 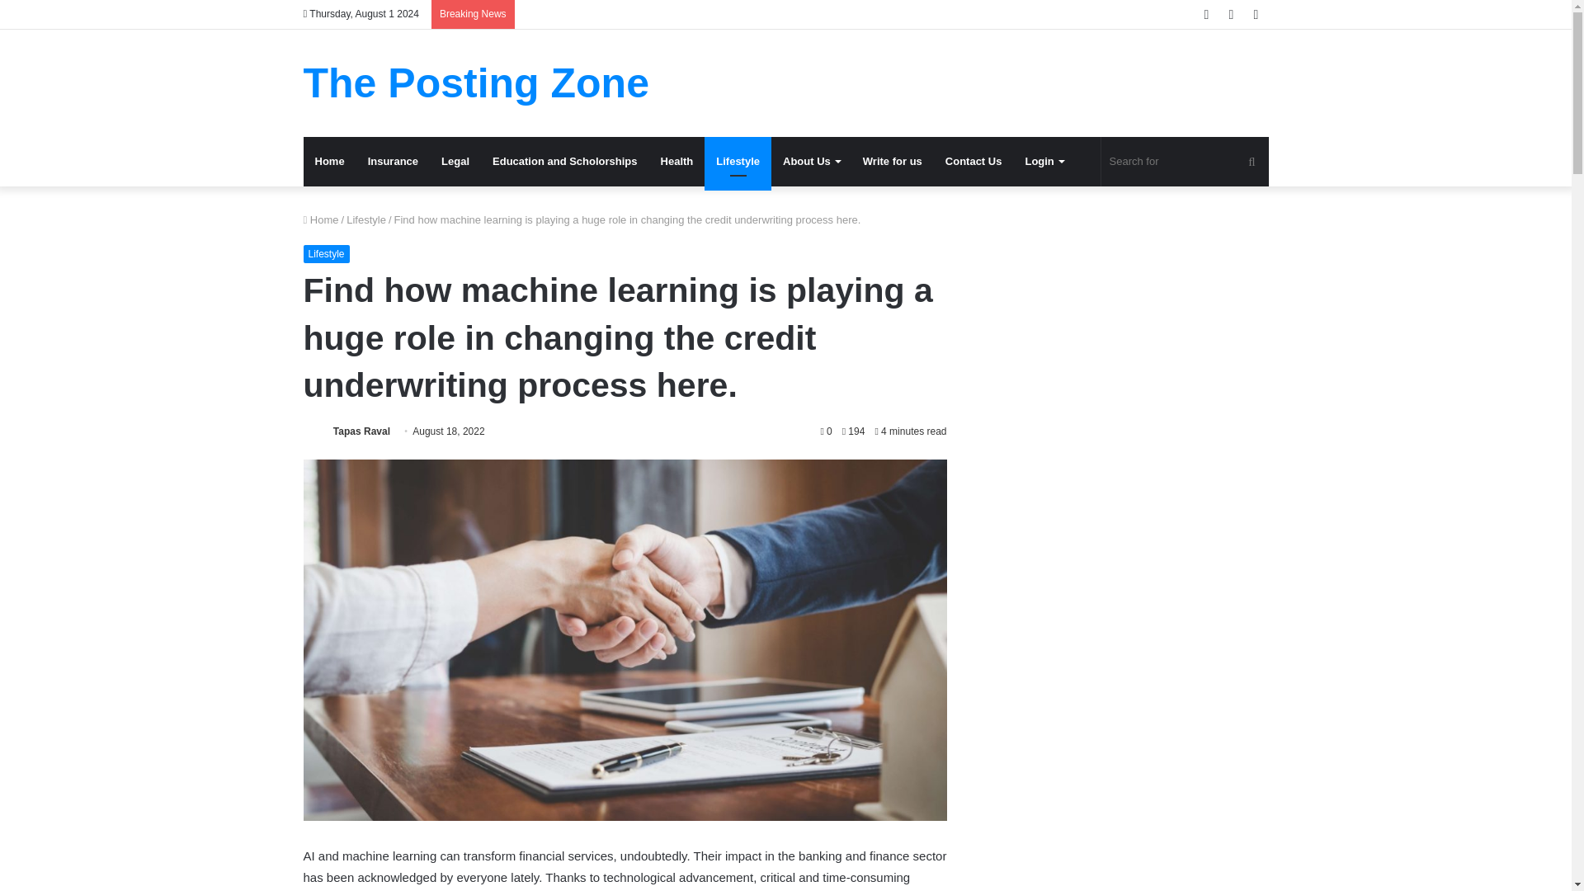 What do you see at coordinates (366, 219) in the screenshot?
I see `Lifestyle` at bounding box center [366, 219].